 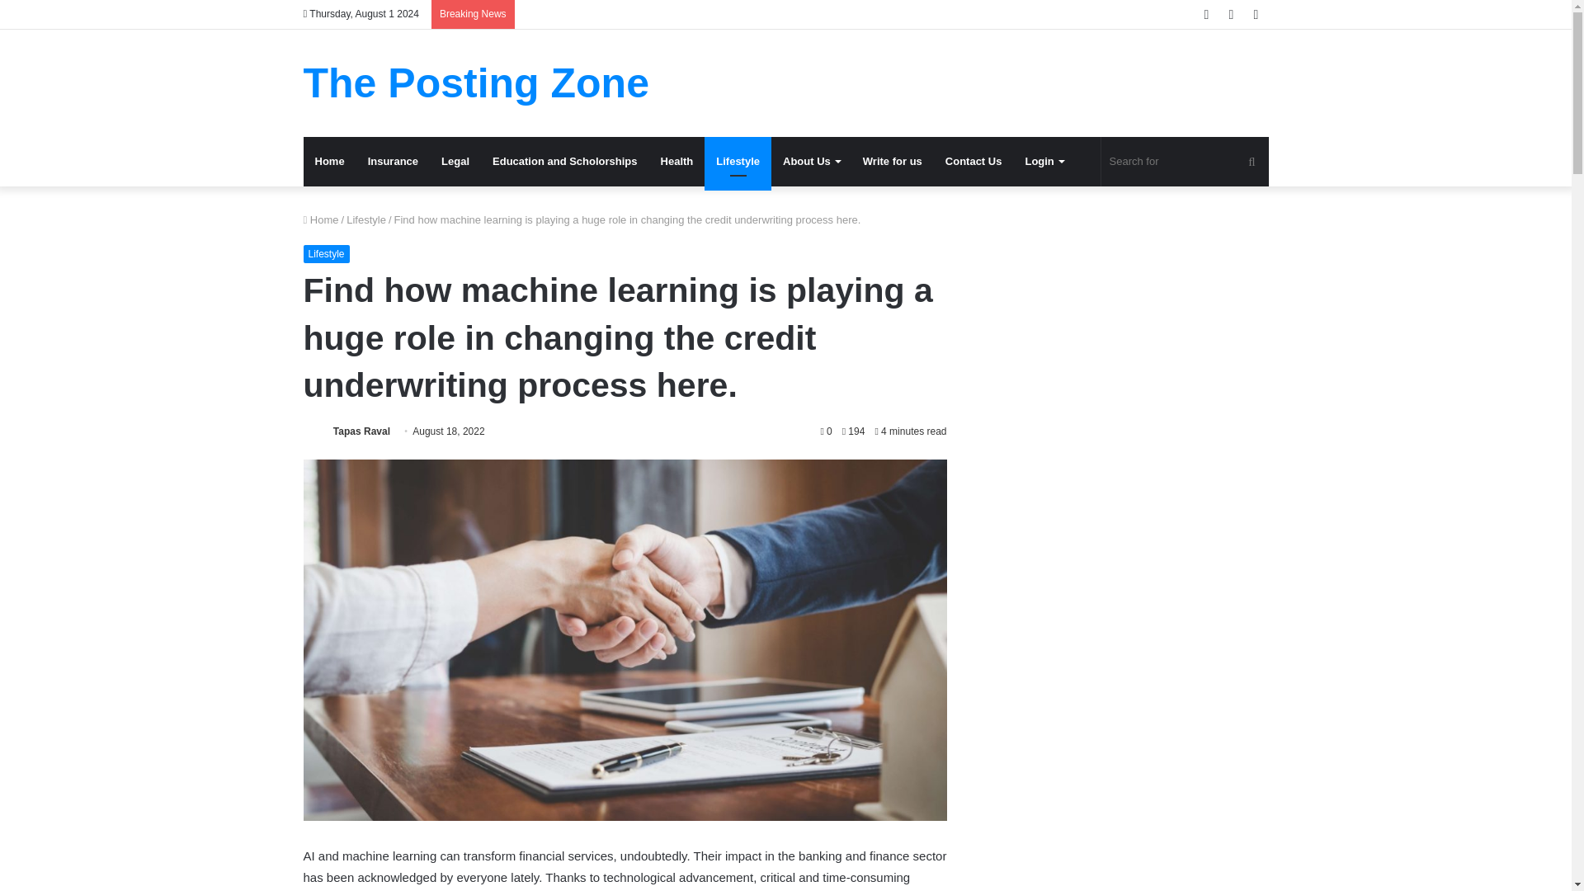 What do you see at coordinates (366, 219) in the screenshot?
I see `Lifestyle` at bounding box center [366, 219].